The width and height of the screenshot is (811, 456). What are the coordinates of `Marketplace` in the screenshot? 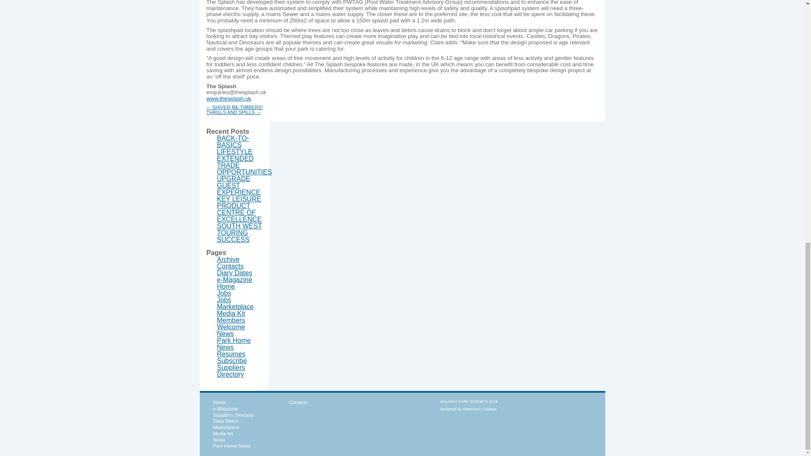 It's located at (226, 427).